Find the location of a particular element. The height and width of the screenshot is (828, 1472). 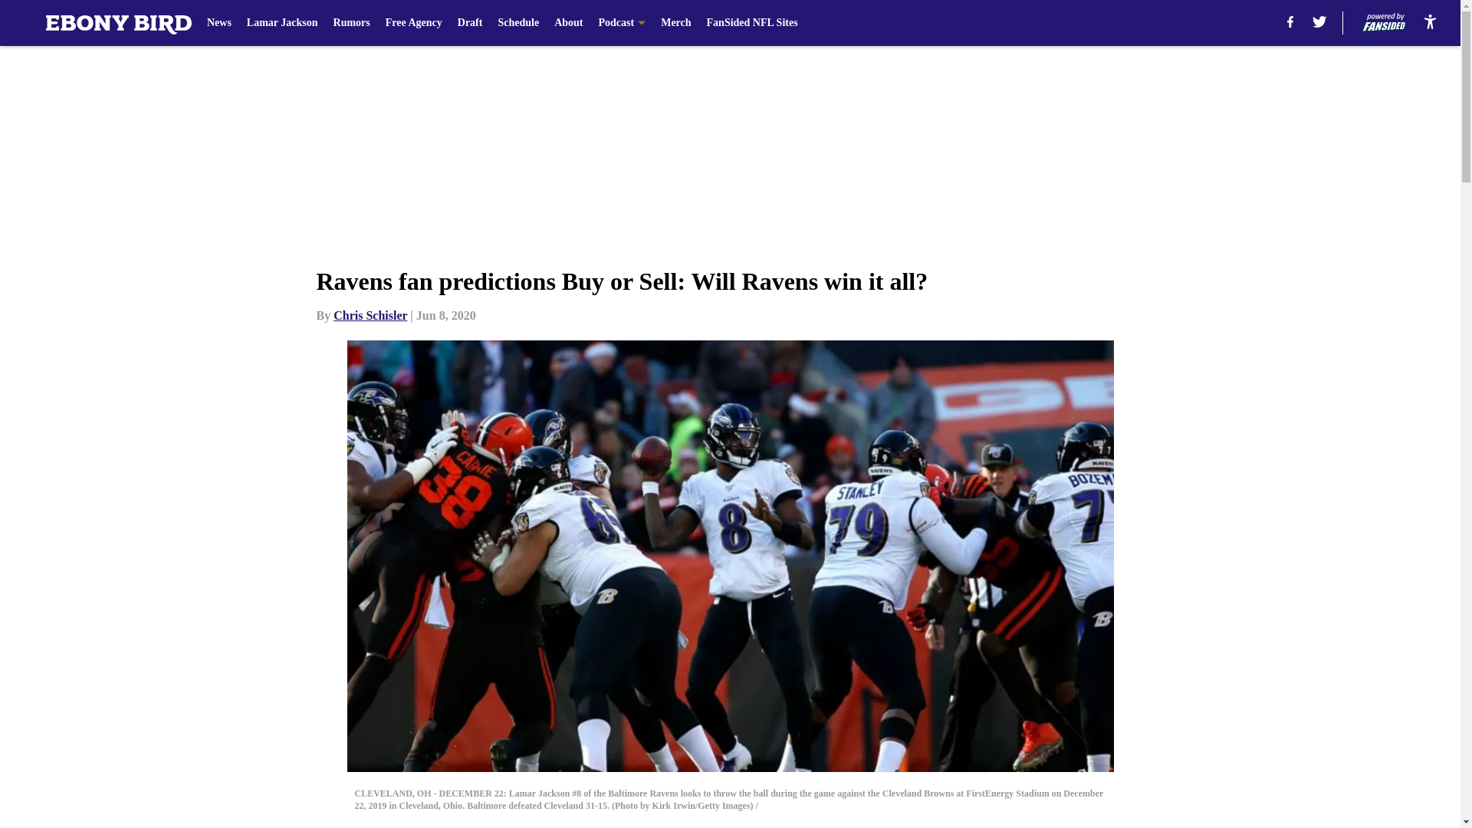

Merch is located at coordinates (675, 23).